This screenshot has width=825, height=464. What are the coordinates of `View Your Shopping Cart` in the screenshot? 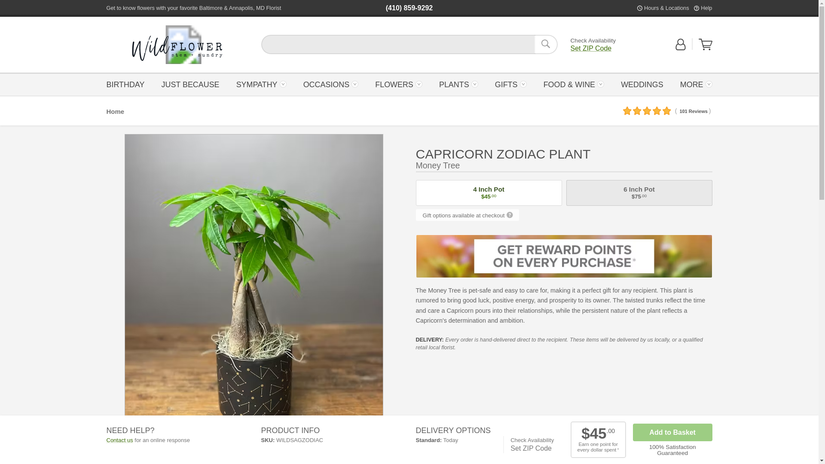 It's located at (706, 44).